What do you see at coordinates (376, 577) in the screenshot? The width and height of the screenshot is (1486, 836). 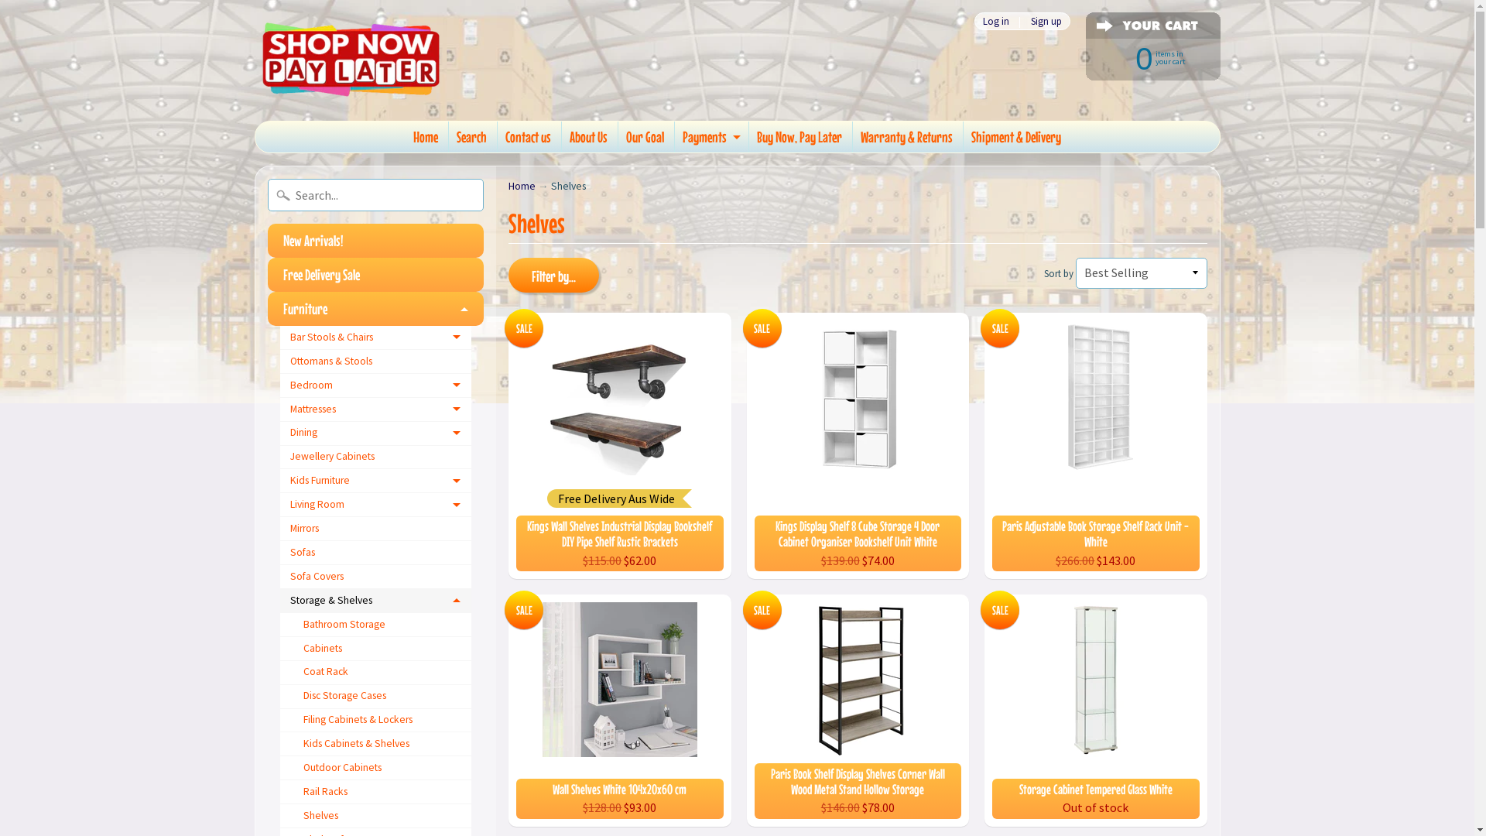 I see `Sofa Covers` at bounding box center [376, 577].